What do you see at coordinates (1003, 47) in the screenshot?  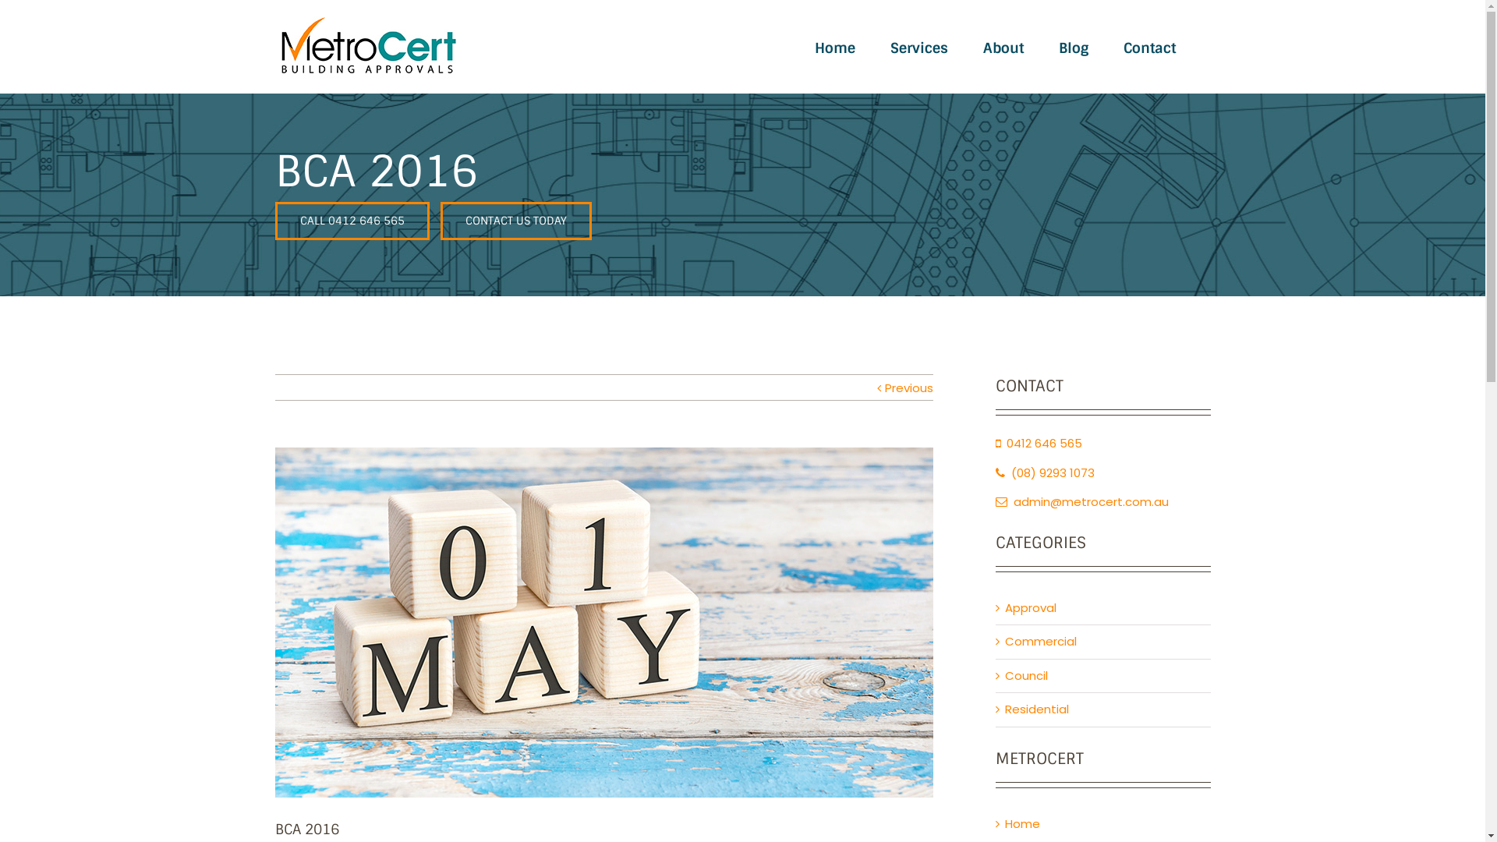 I see `About` at bounding box center [1003, 47].